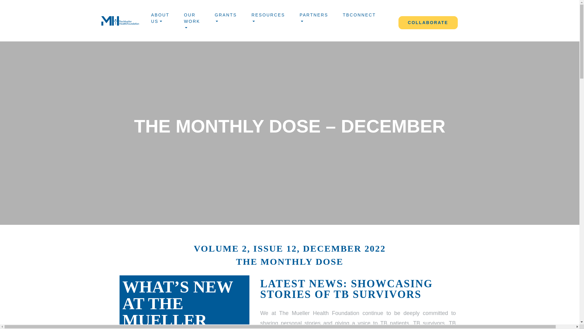  Describe the element at coordinates (428, 23) in the screenshot. I see `COLLABORATE` at that location.